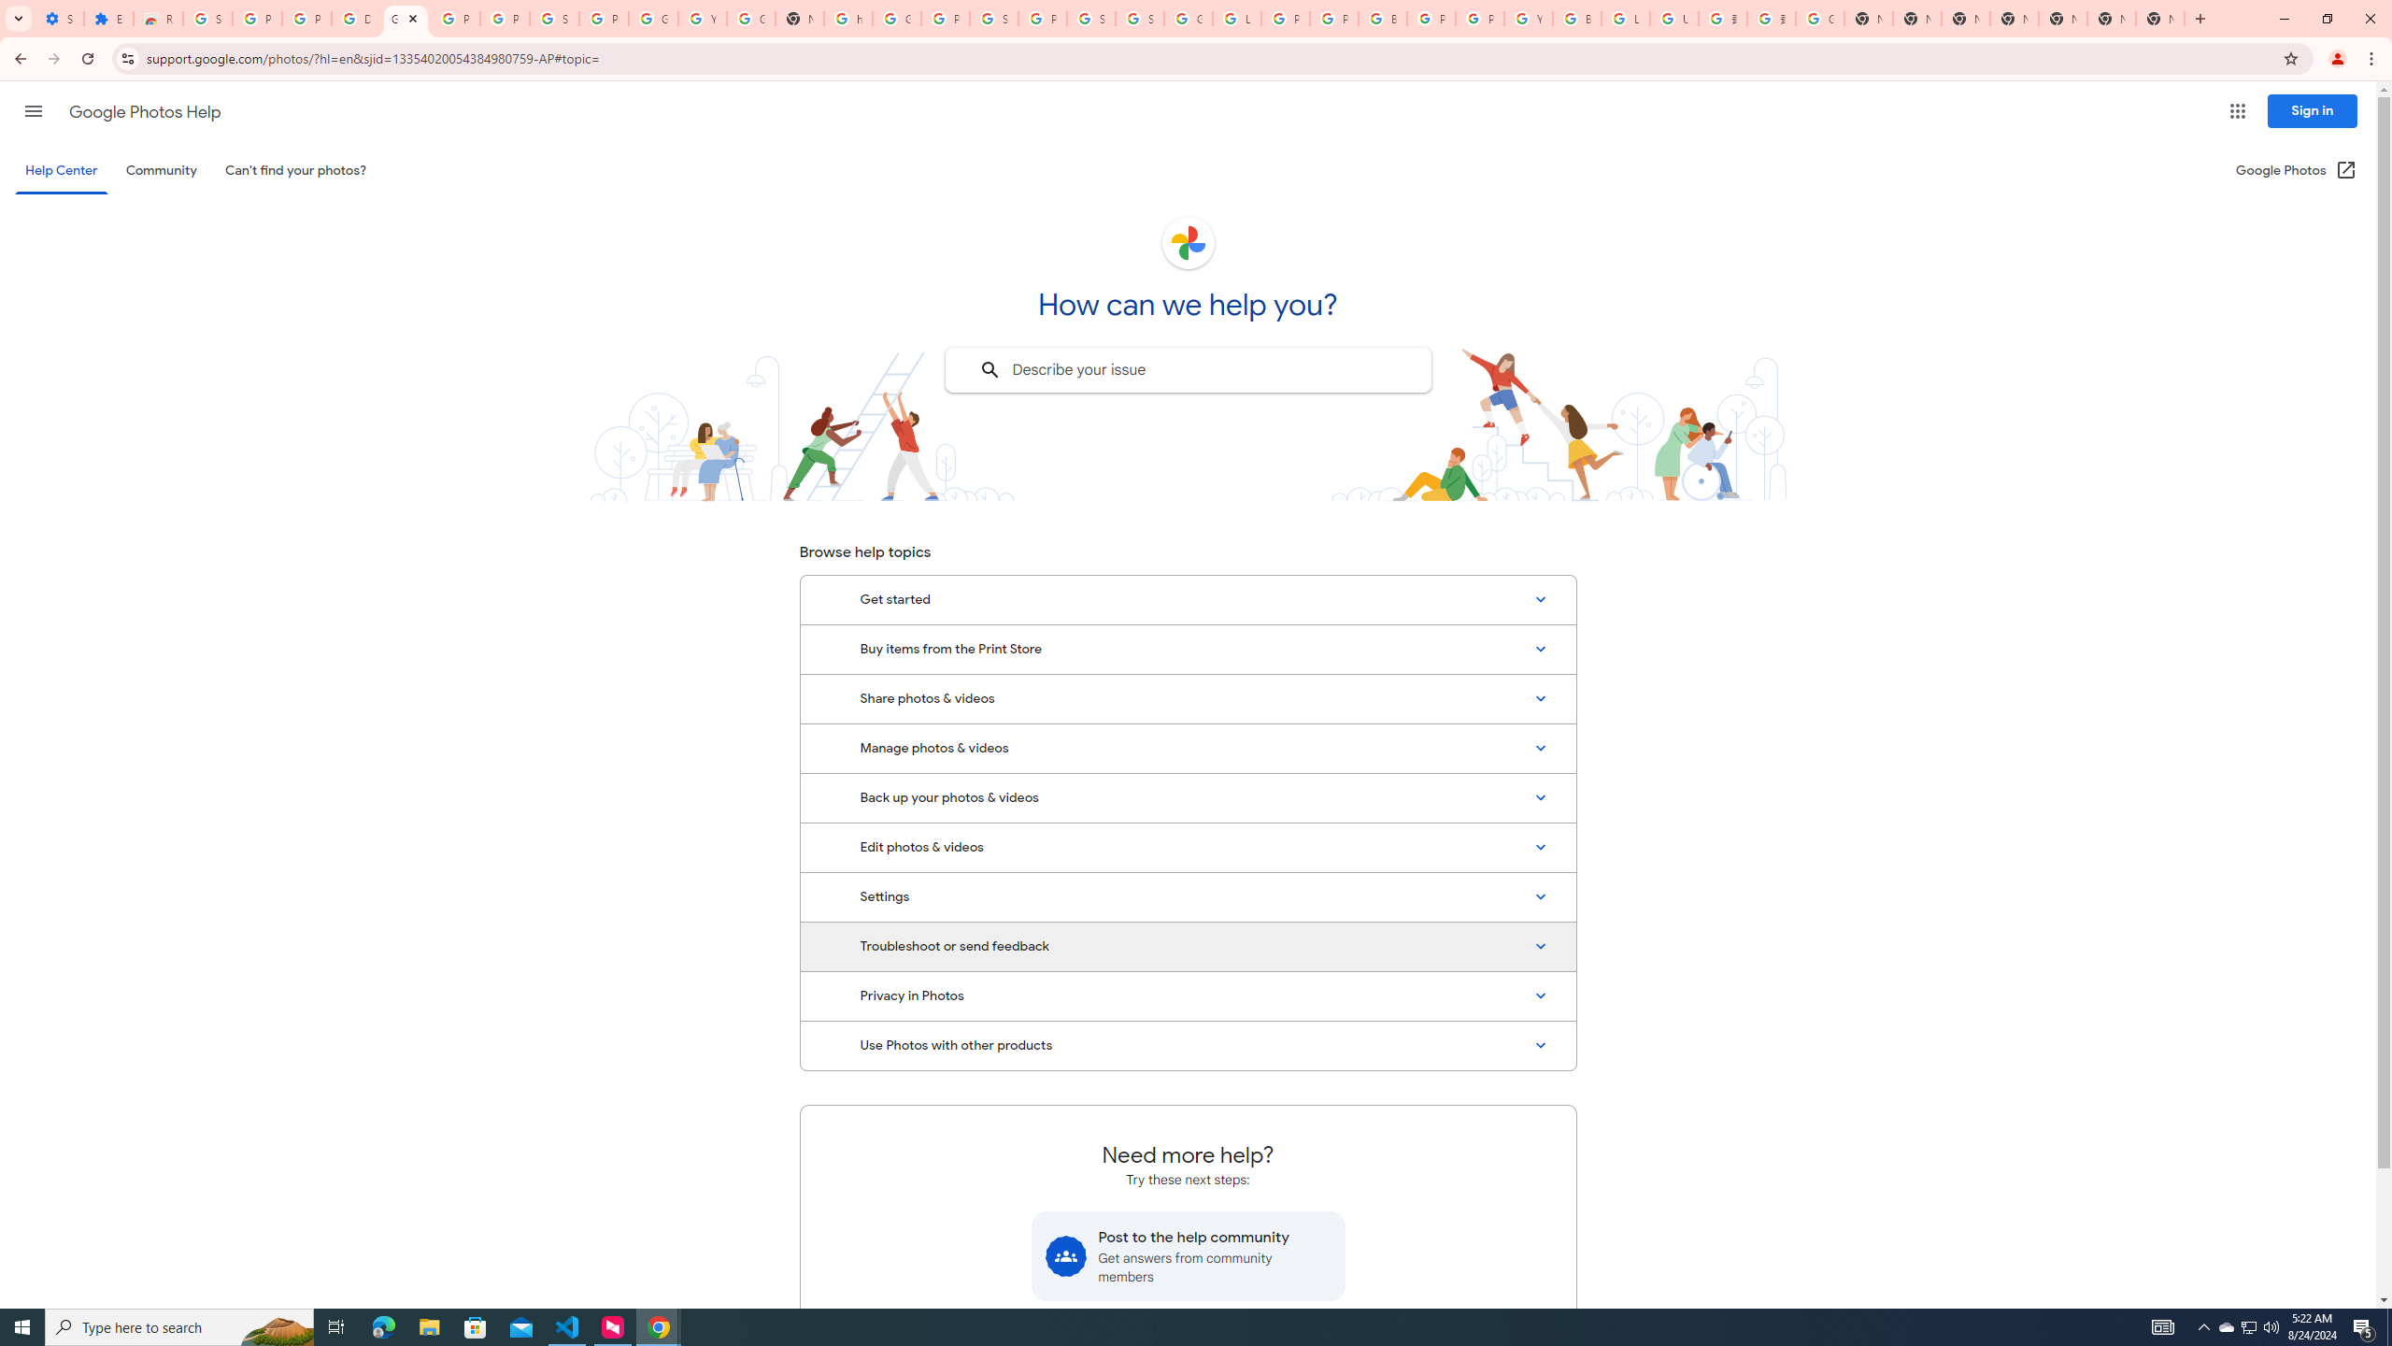 This screenshot has height=1346, width=2392. What do you see at coordinates (61, 170) in the screenshot?
I see `Help Center` at bounding box center [61, 170].